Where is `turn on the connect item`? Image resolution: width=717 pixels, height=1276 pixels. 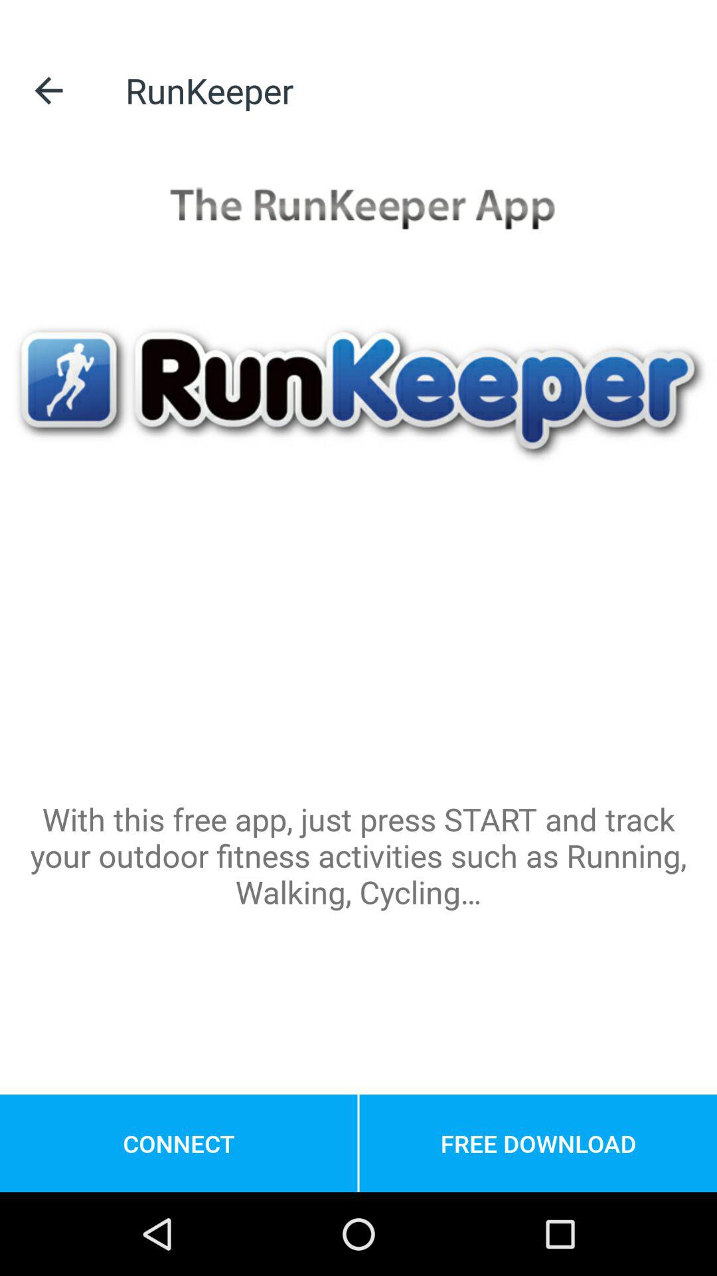
turn on the connect item is located at coordinates (179, 1143).